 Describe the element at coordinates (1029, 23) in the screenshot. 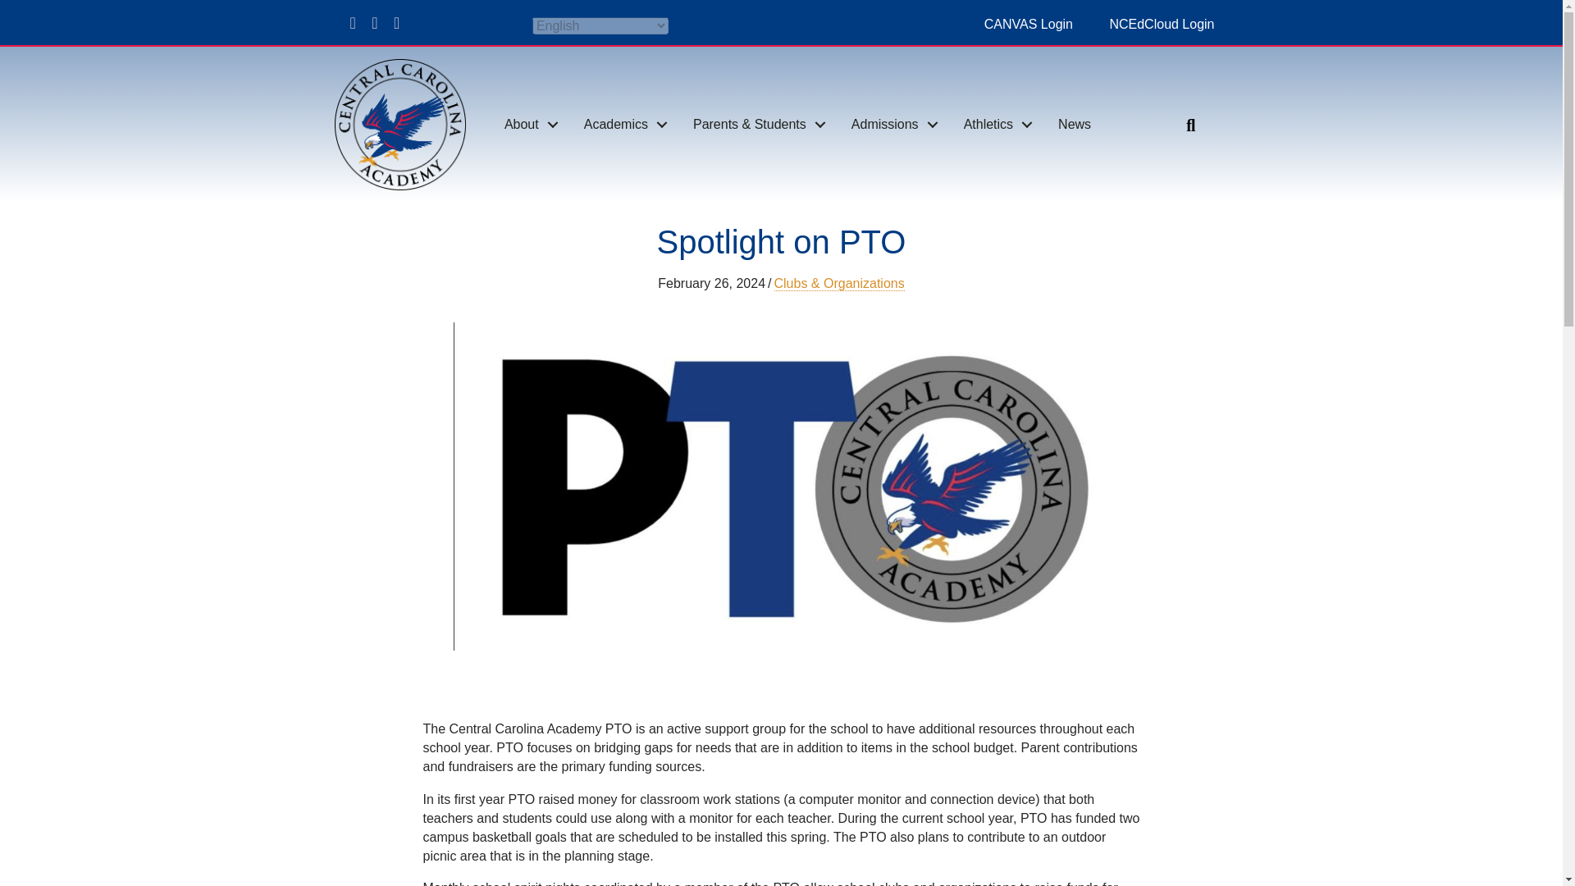

I see `CANVAS Login` at that location.